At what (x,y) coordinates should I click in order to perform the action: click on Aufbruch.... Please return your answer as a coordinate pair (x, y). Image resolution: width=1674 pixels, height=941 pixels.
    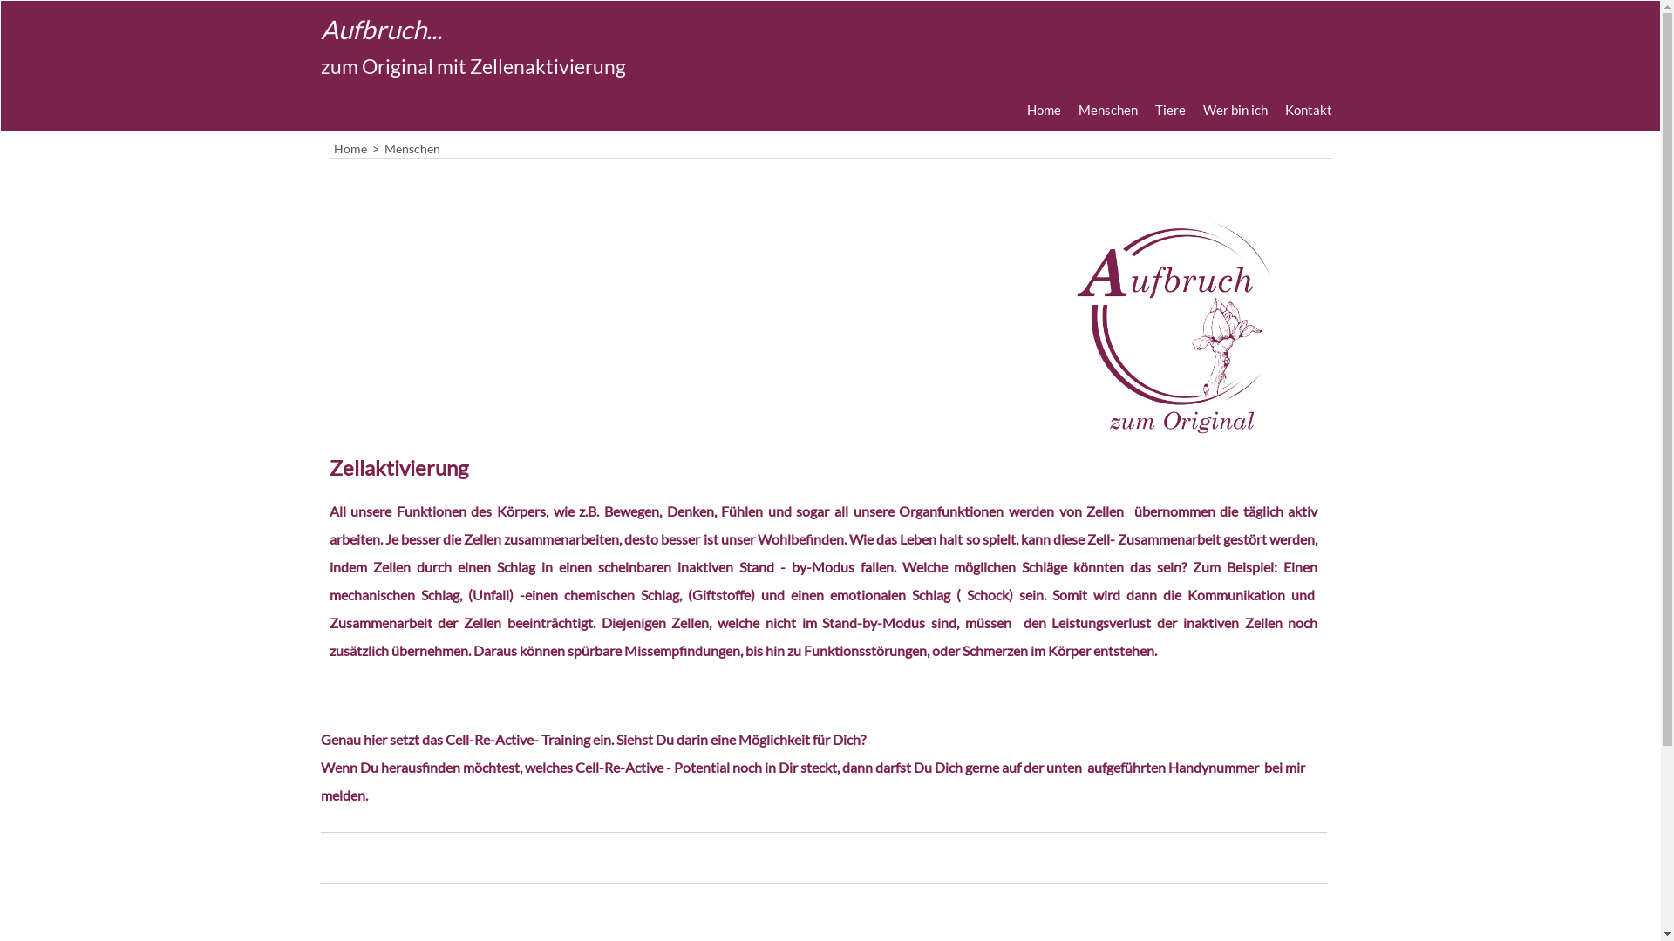
    Looking at the image, I should click on (575, 30).